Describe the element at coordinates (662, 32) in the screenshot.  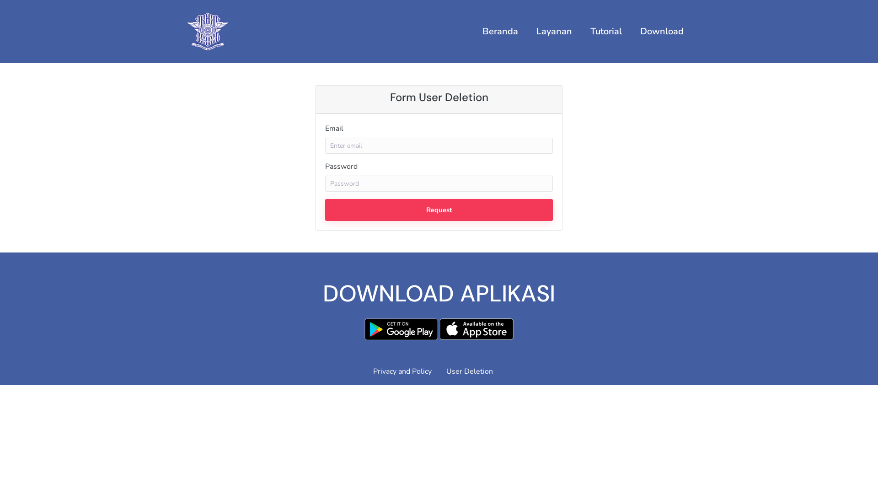
I see `Download` at that location.